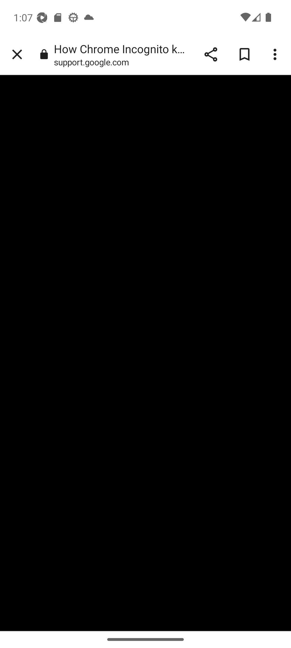  Describe the element at coordinates (17, 55) in the screenshot. I see `Close tab` at that location.